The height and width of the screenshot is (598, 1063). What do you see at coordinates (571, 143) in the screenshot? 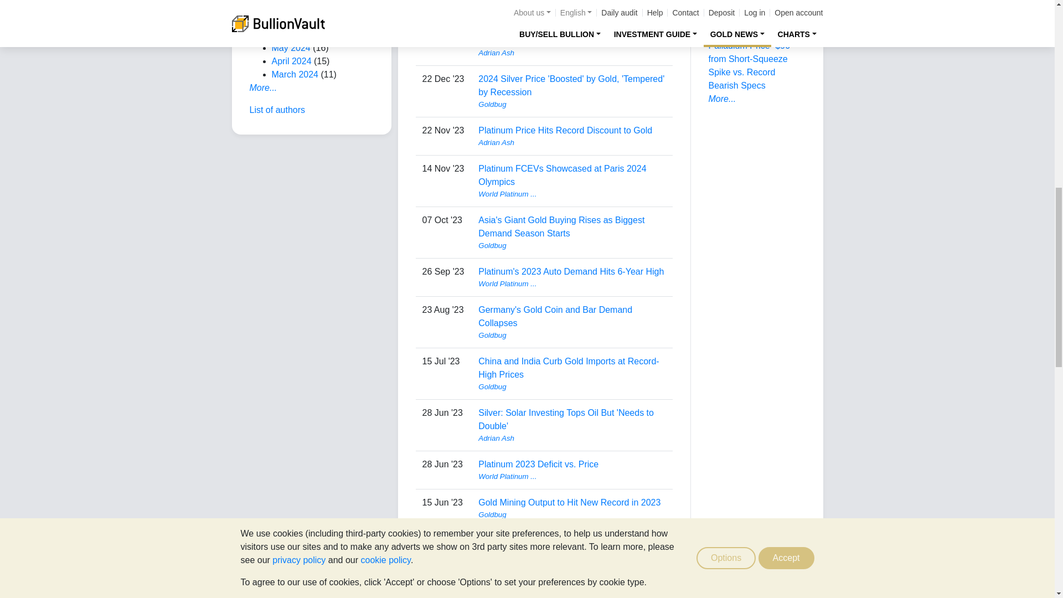
I see `View user profile.` at bounding box center [571, 143].